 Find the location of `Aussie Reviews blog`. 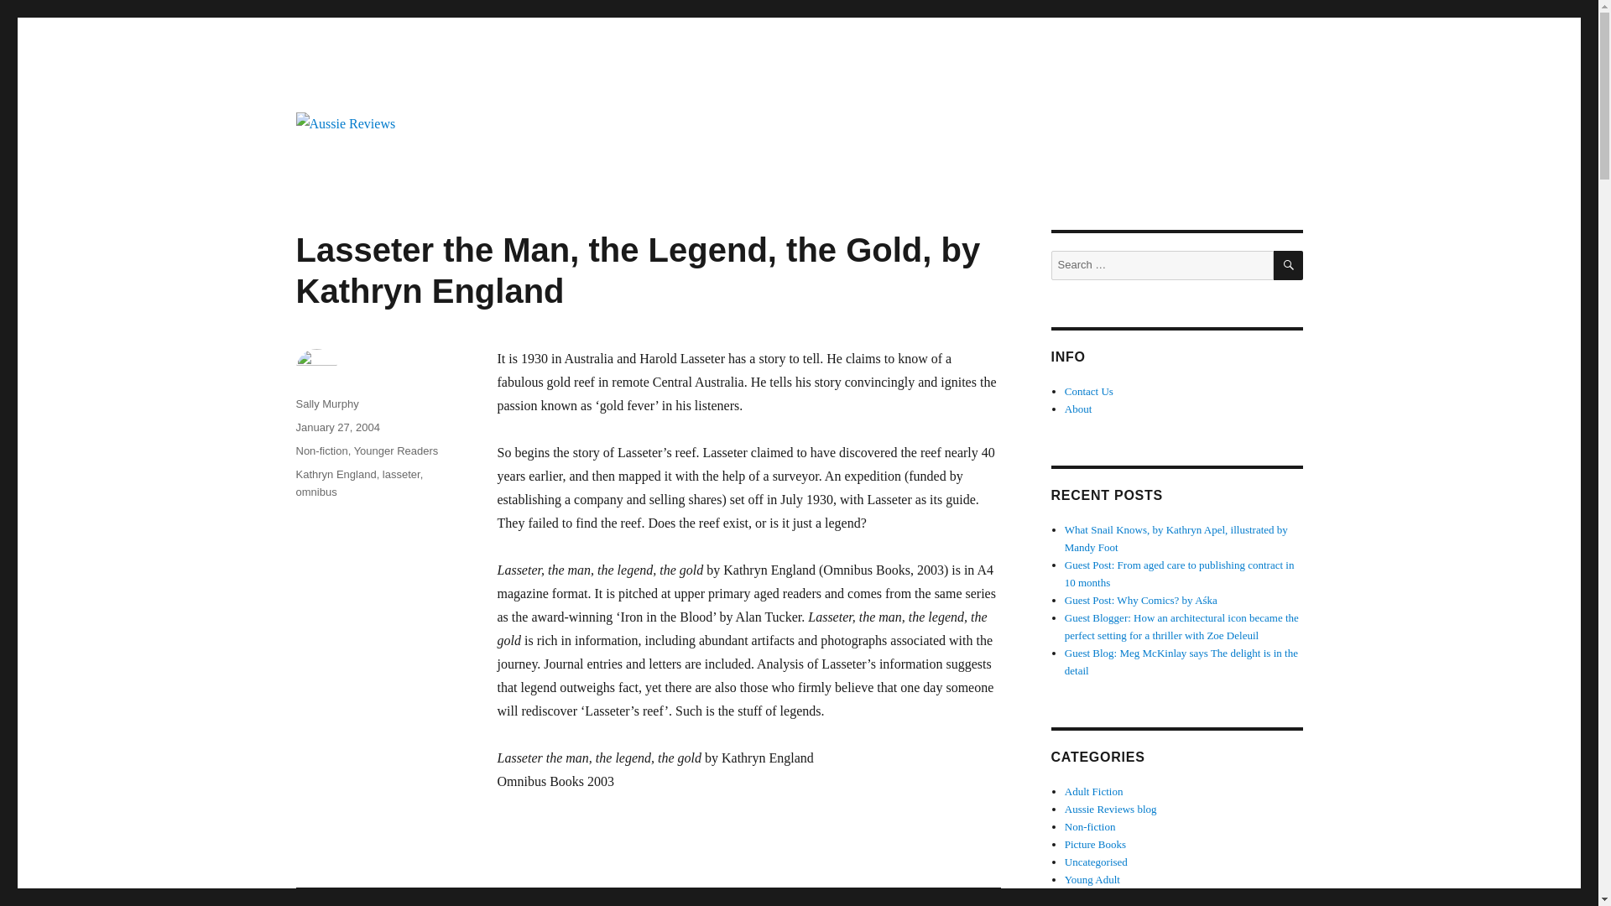

Aussie Reviews blog is located at coordinates (1111, 809).